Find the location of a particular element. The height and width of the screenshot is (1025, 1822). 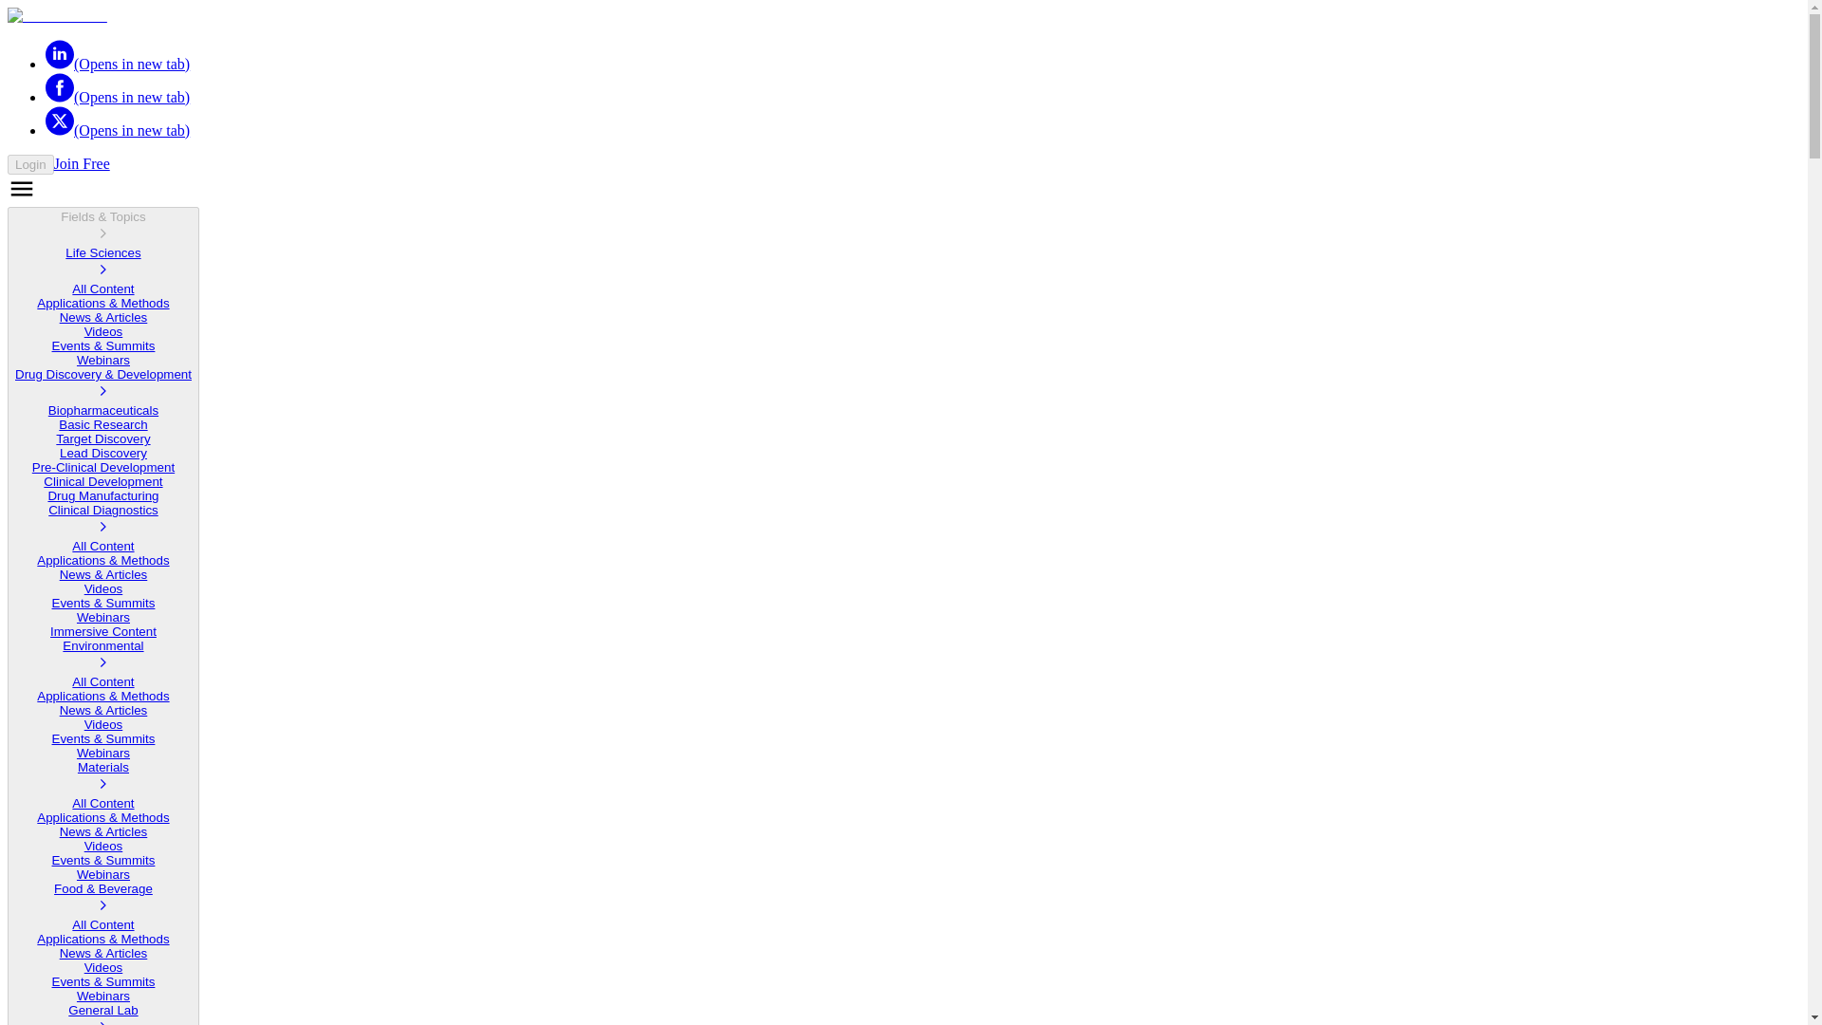

All Content is located at coordinates (102, 803).